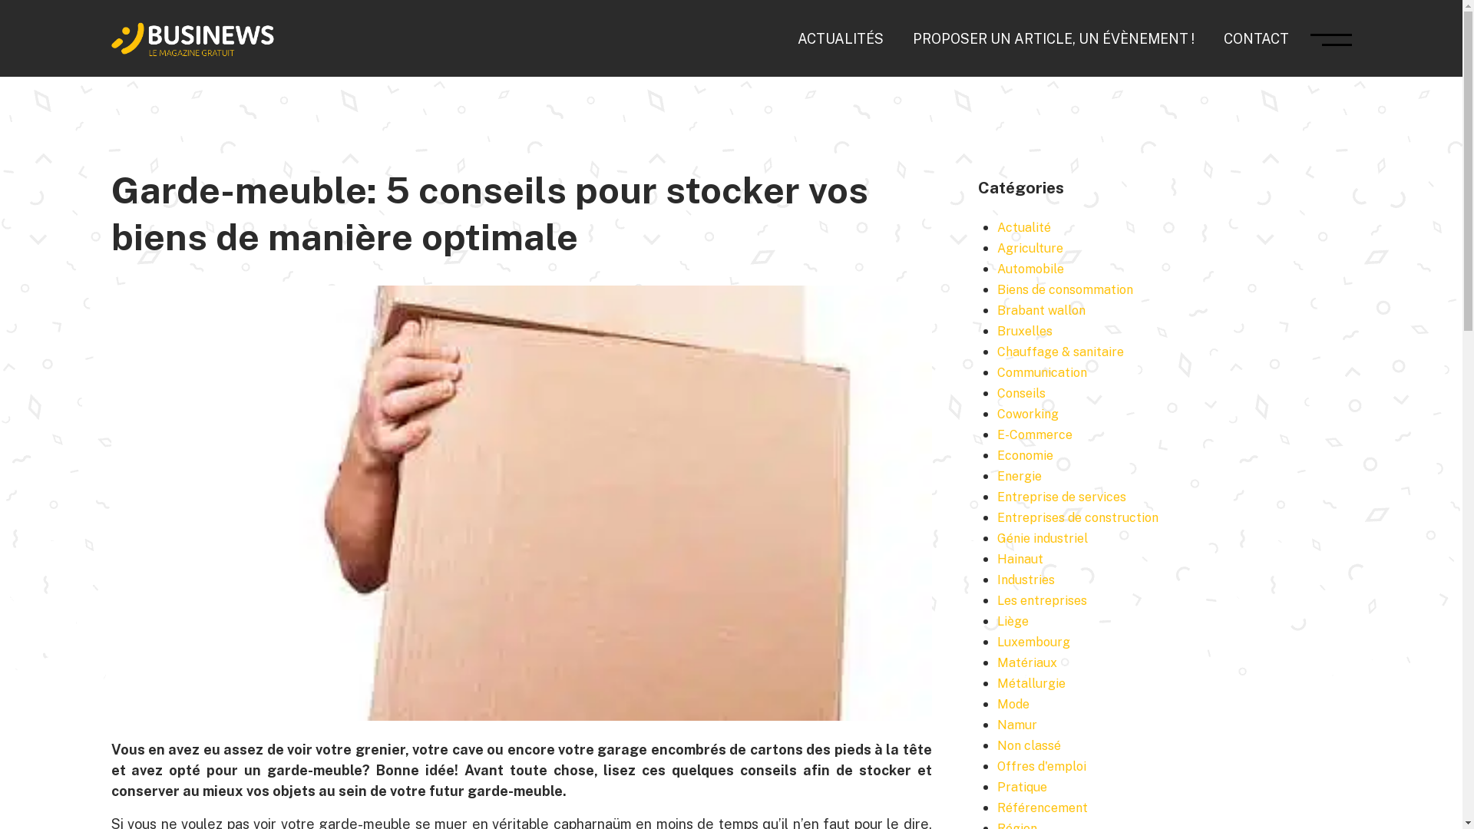  I want to click on Conseils, so click(1021, 393).